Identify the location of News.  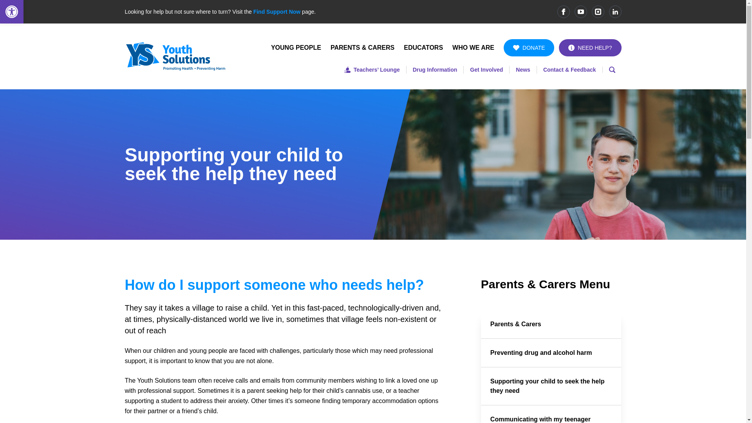
(523, 69).